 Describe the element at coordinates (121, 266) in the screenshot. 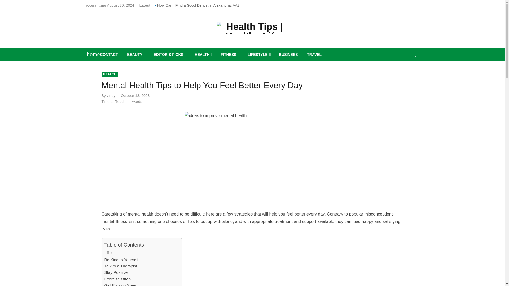

I see `Talk to a Therapist` at that location.